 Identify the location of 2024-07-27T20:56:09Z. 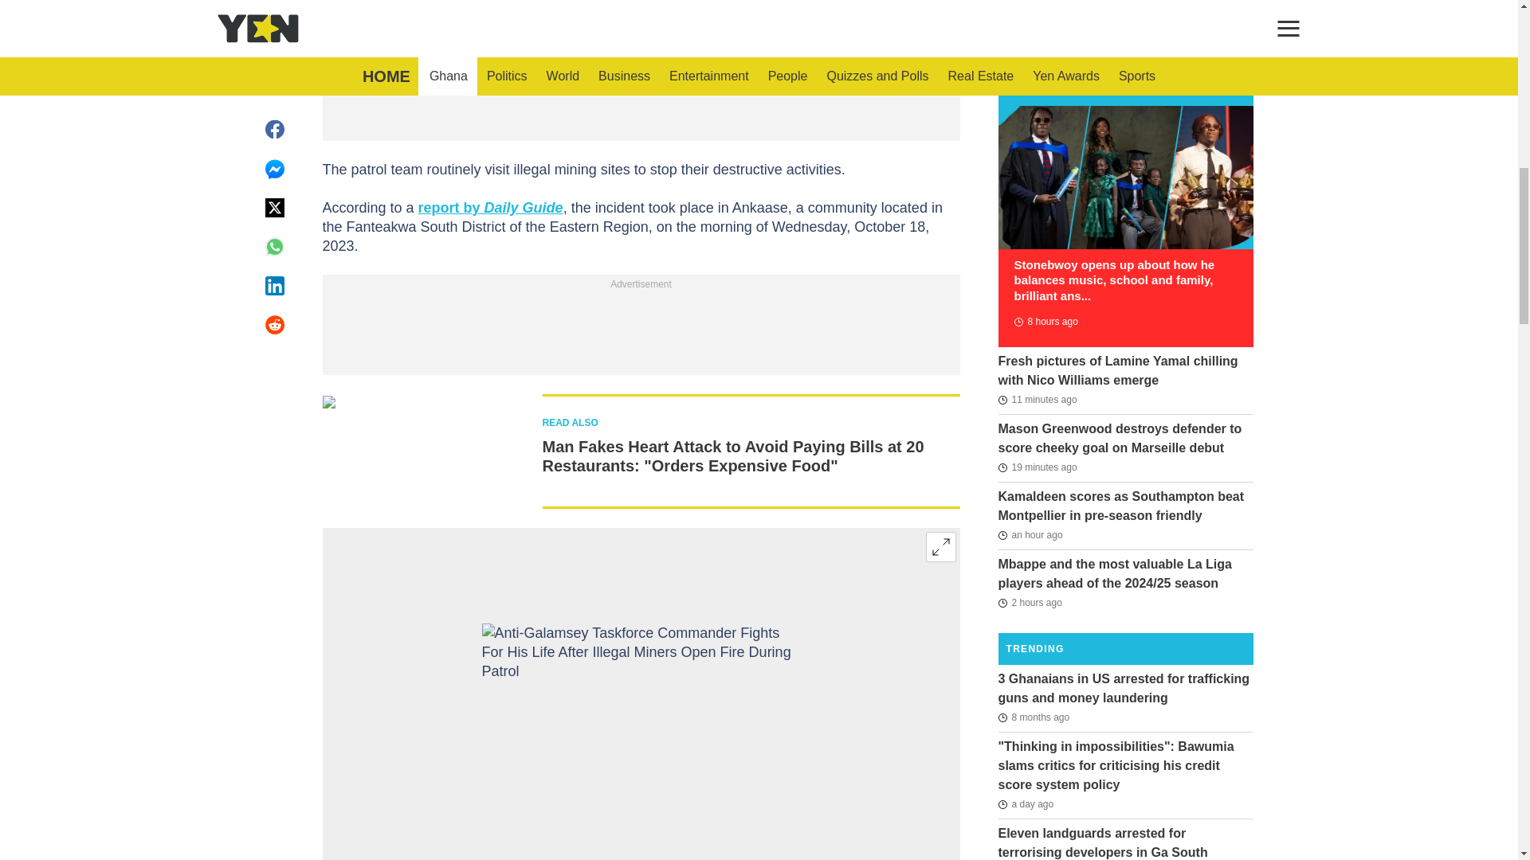
(1037, 400).